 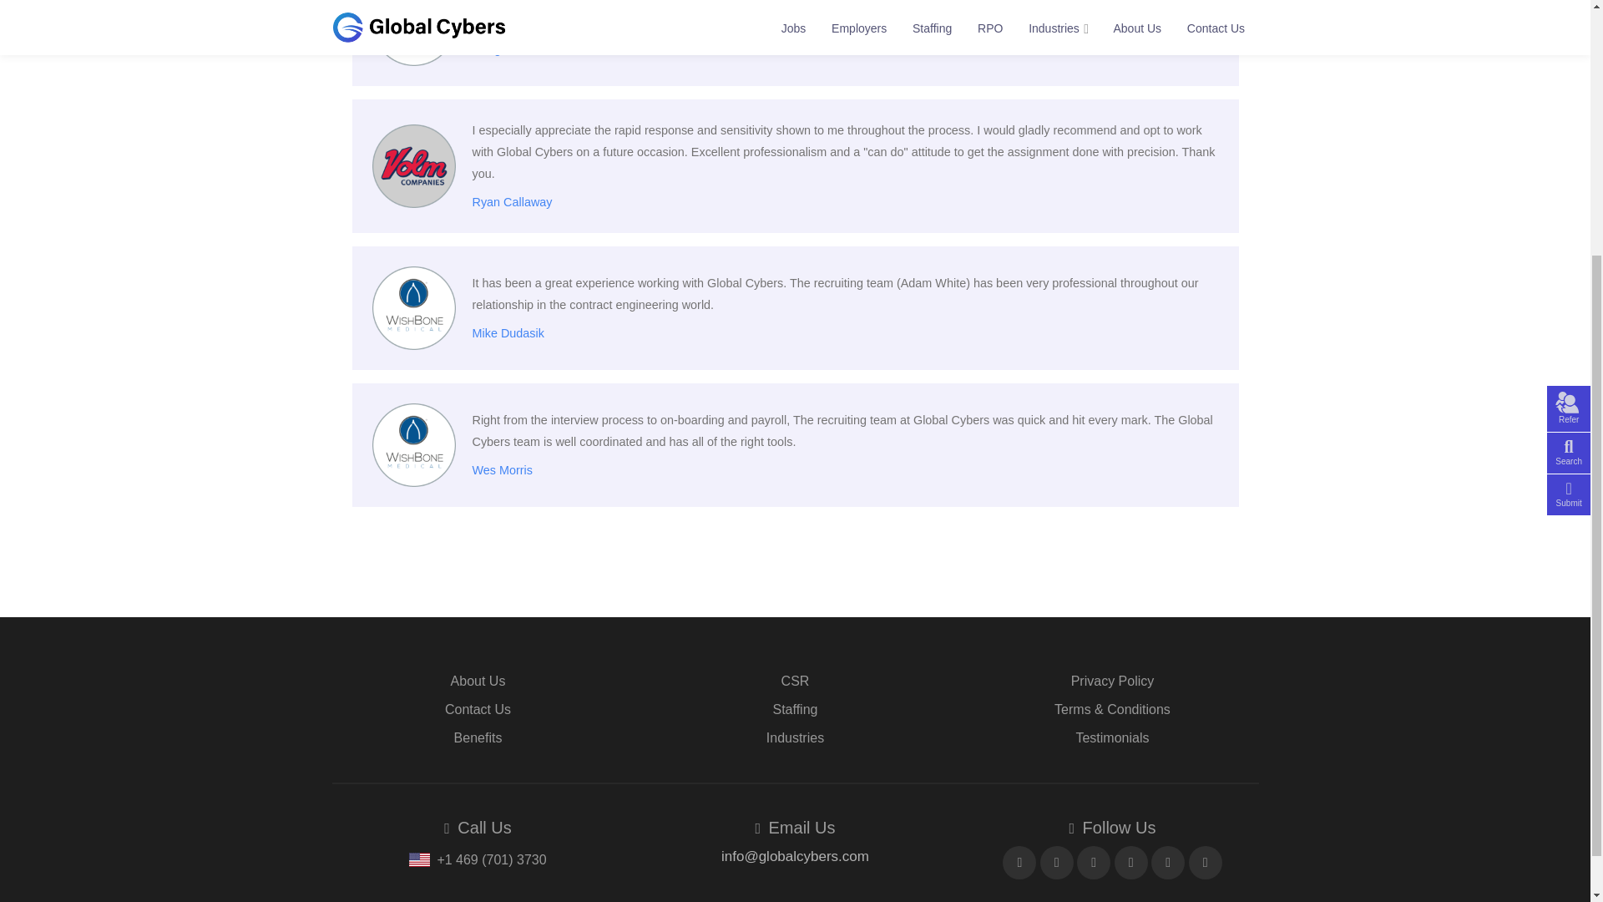 I want to click on Privacy Policy, so click(x=1112, y=681).